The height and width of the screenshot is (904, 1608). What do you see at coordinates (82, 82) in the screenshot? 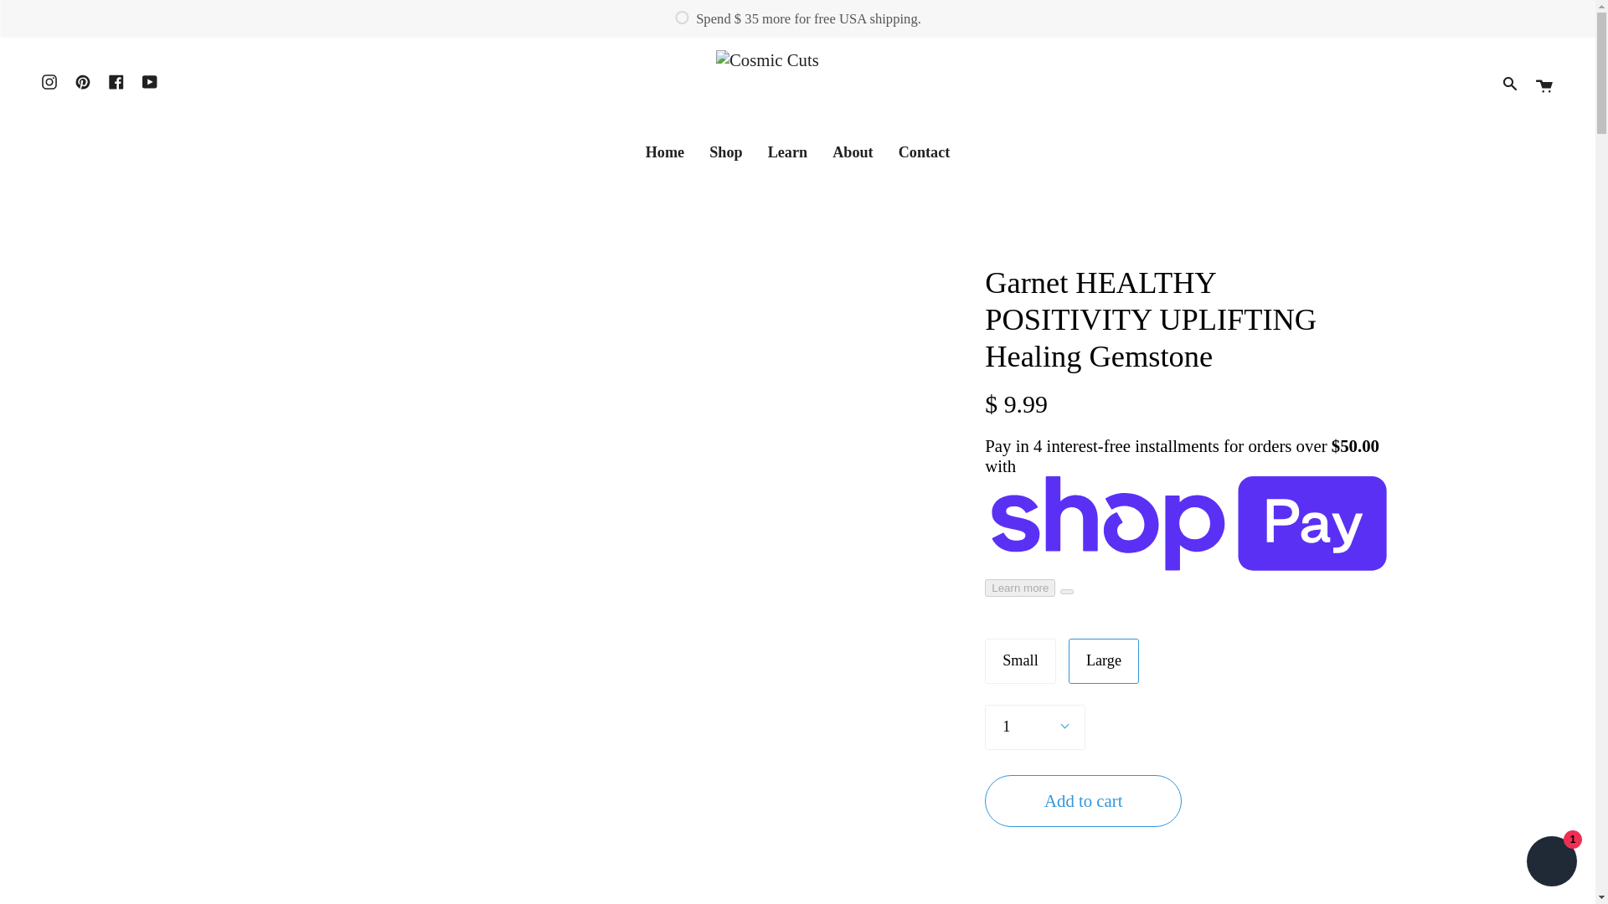
I see `Pinterest` at bounding box center [82, 82].